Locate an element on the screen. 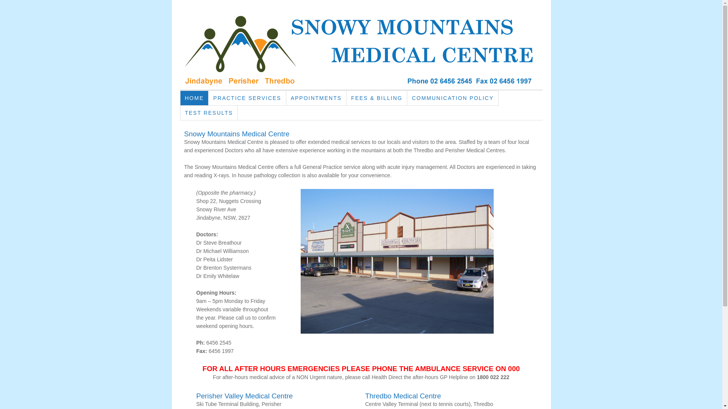 The height and width of the screenshot is (409, 728). PRACTICE SERVICES is located at coordinates (247, 98).